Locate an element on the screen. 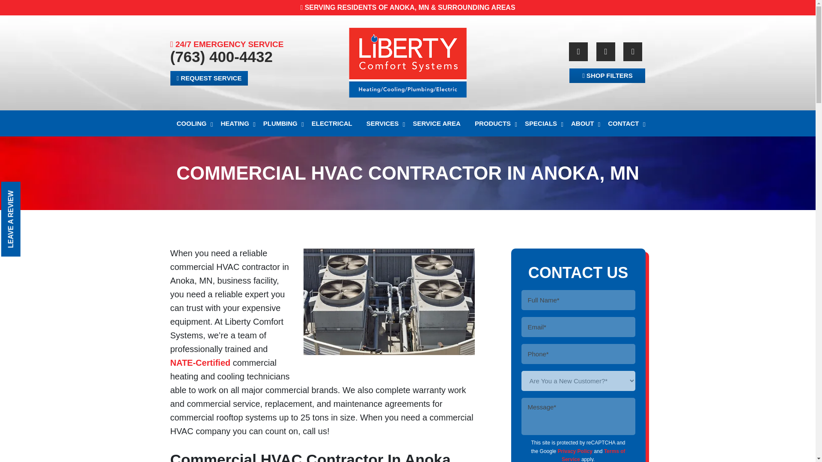 The image size is (822, 462). Liberty Comfort Systems is located at coordinates (408, 62).